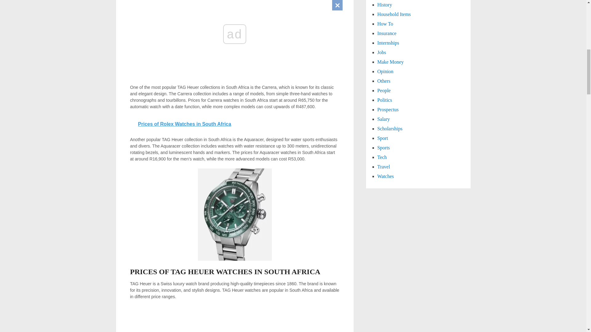  What do you see at coordinates (235, 124) in the screenshot?
I see `  Prices of Rolex Watches in South Africa` at bounding box center [235, 124].